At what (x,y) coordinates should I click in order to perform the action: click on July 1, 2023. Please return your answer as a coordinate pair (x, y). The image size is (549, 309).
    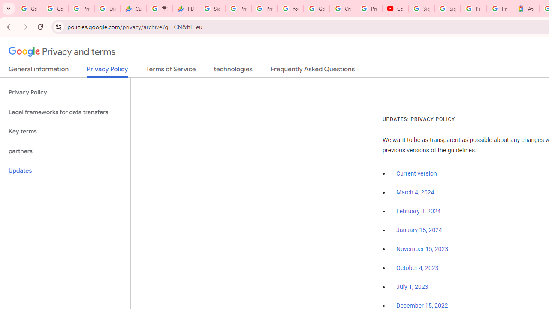
    Looking at the image, I should click on (412, 287).